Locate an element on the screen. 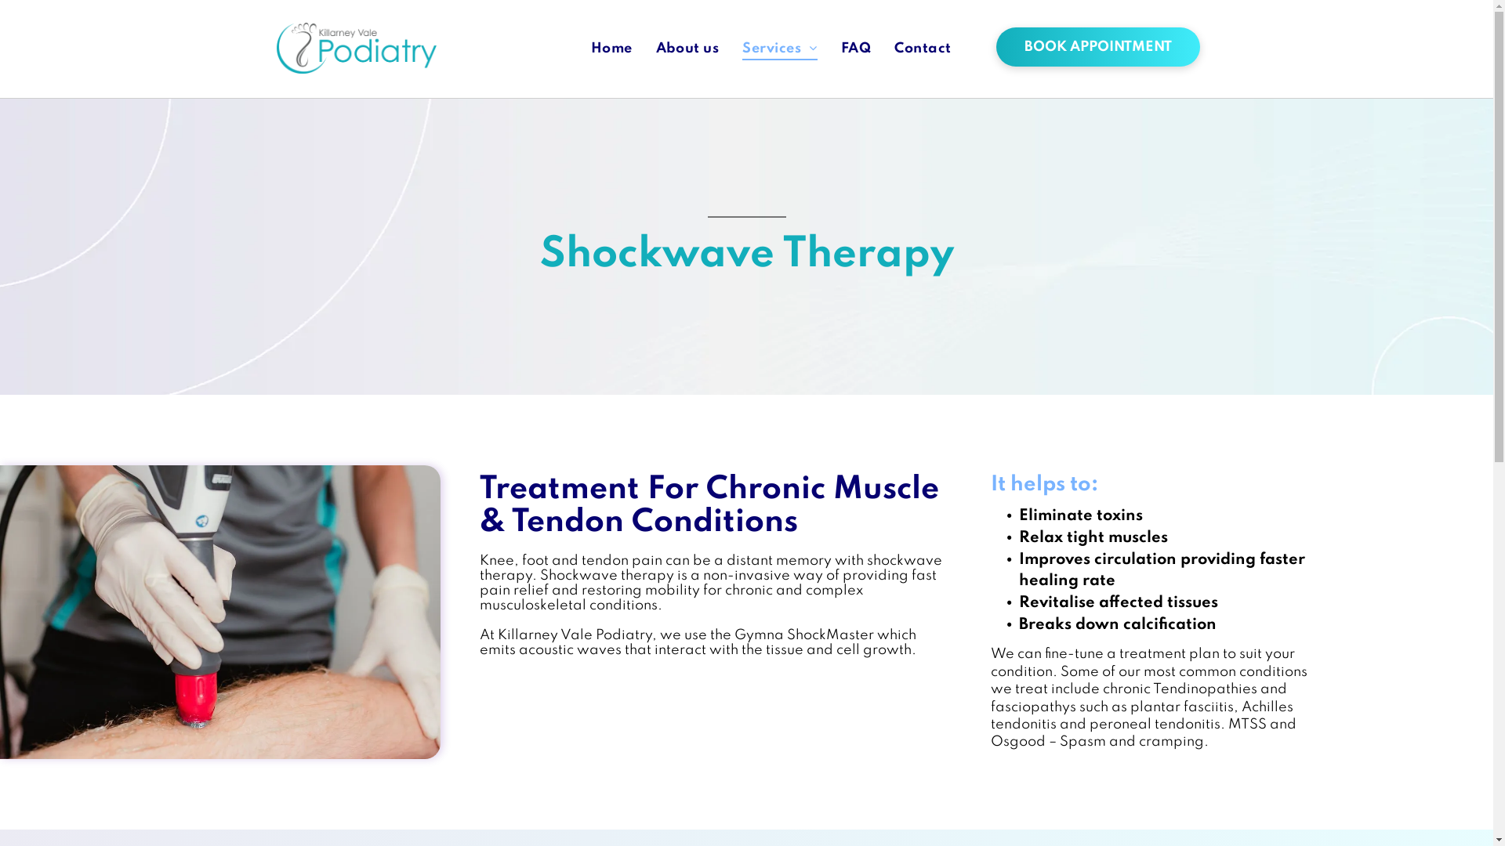  About us is located at coordinates (688, 49).